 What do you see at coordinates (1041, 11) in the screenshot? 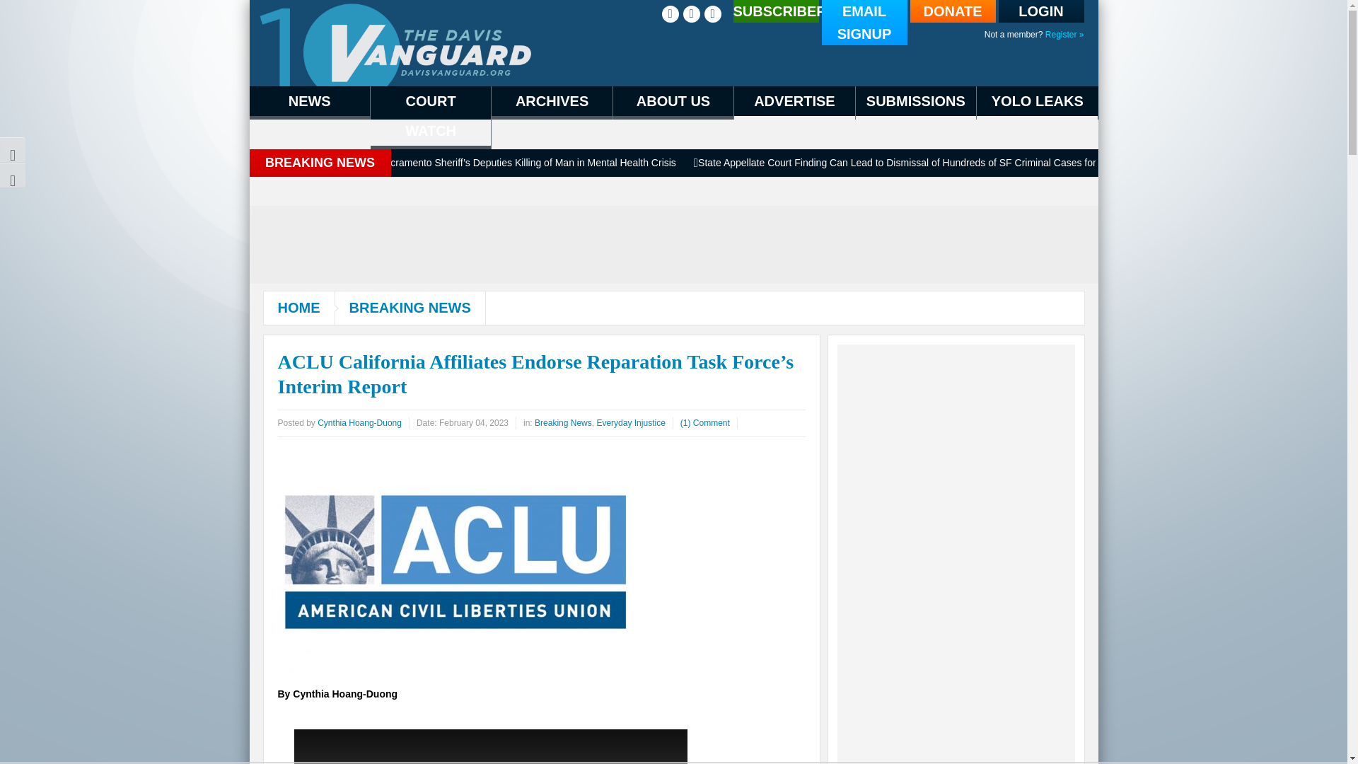
I see `LOGIN` at bounding box center [1041, 11].